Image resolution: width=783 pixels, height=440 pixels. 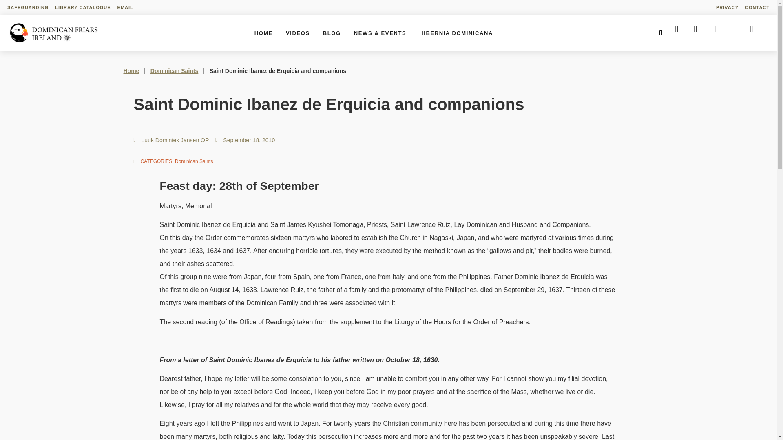 What do you see at coordinates (194, 161) in the screenshot?
I see `Dominican Saints` at bounding box center [194, 161].